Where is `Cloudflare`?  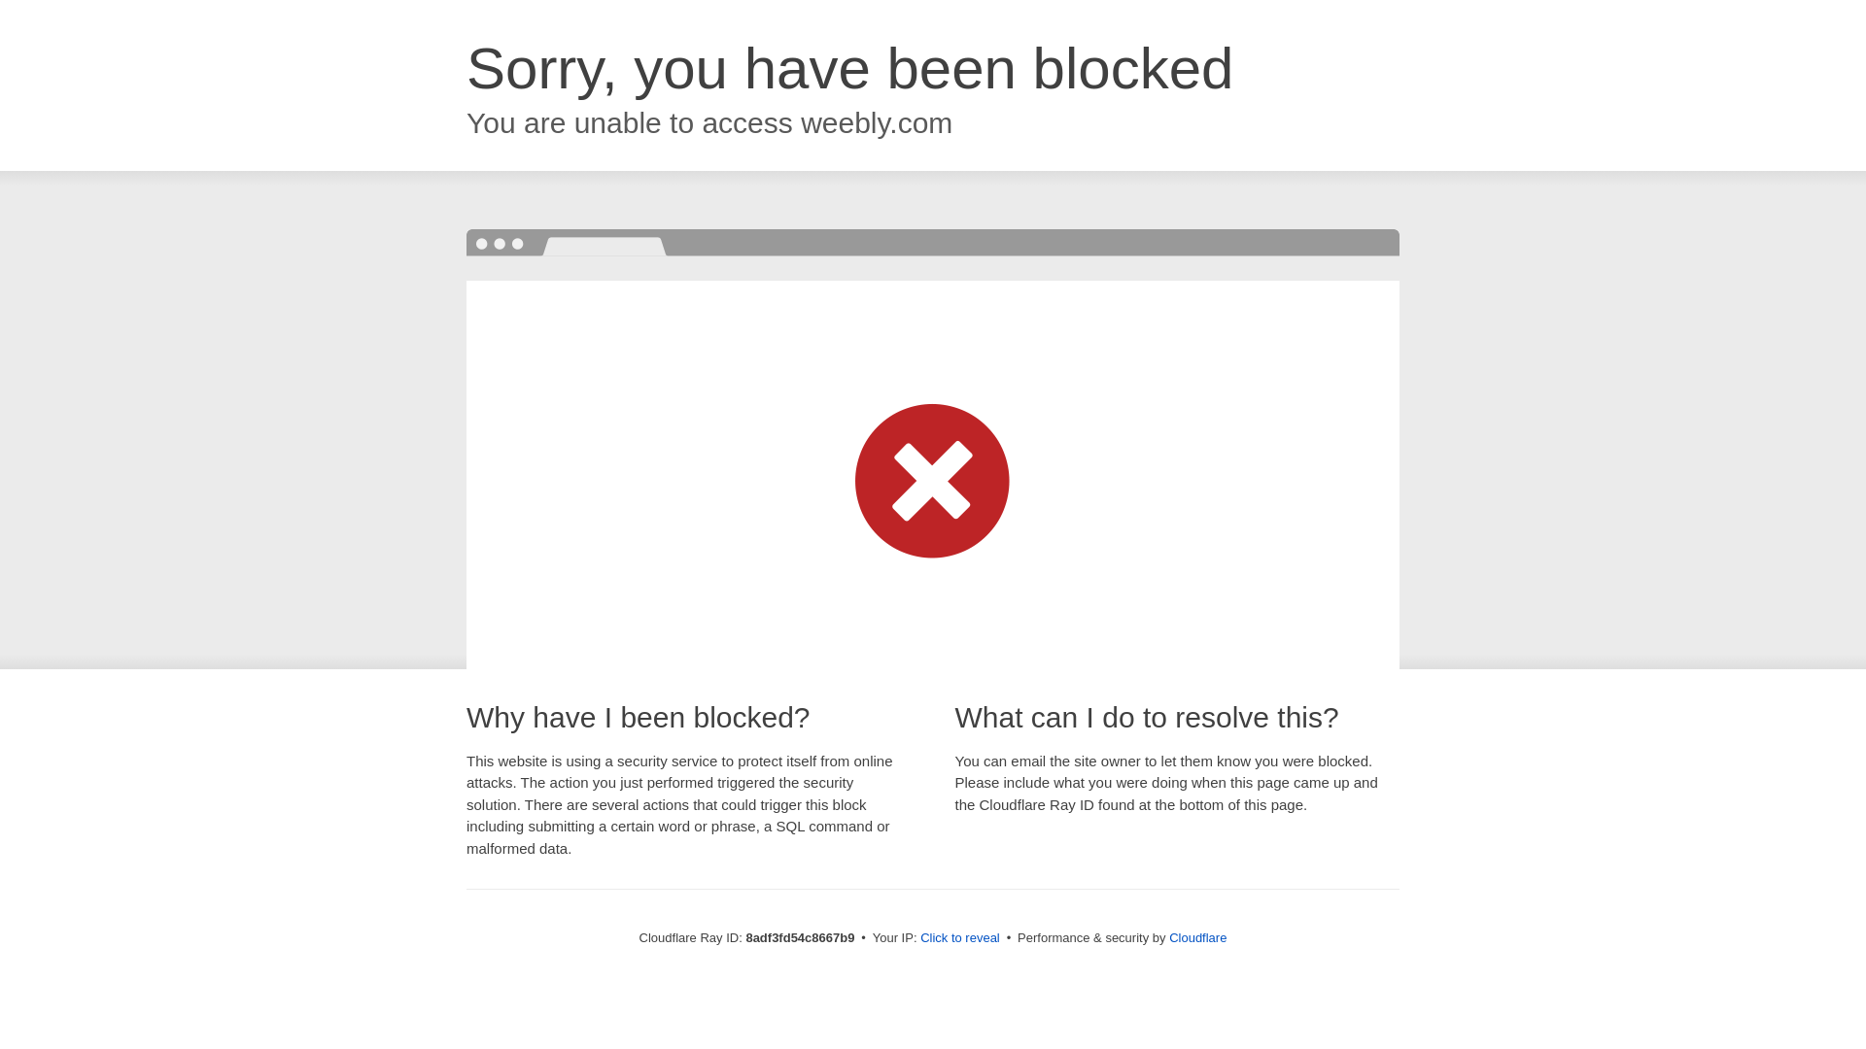 Cloudflare is located at coordinates (1197, 937).